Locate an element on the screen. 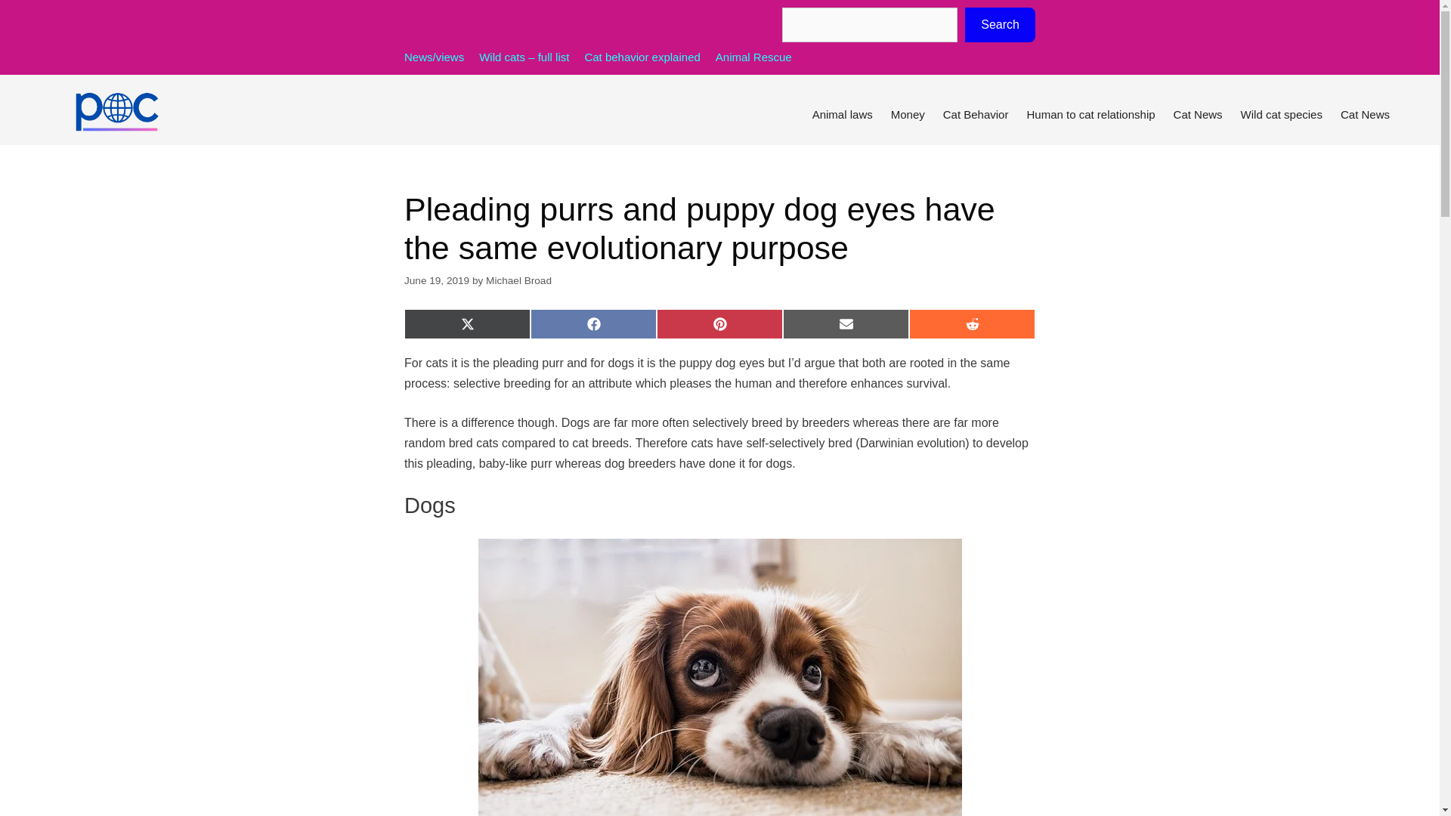 Image resolution: width=1451 pixels, height=816 pixels. Wild cat species is located at coordinates (1282, 115).